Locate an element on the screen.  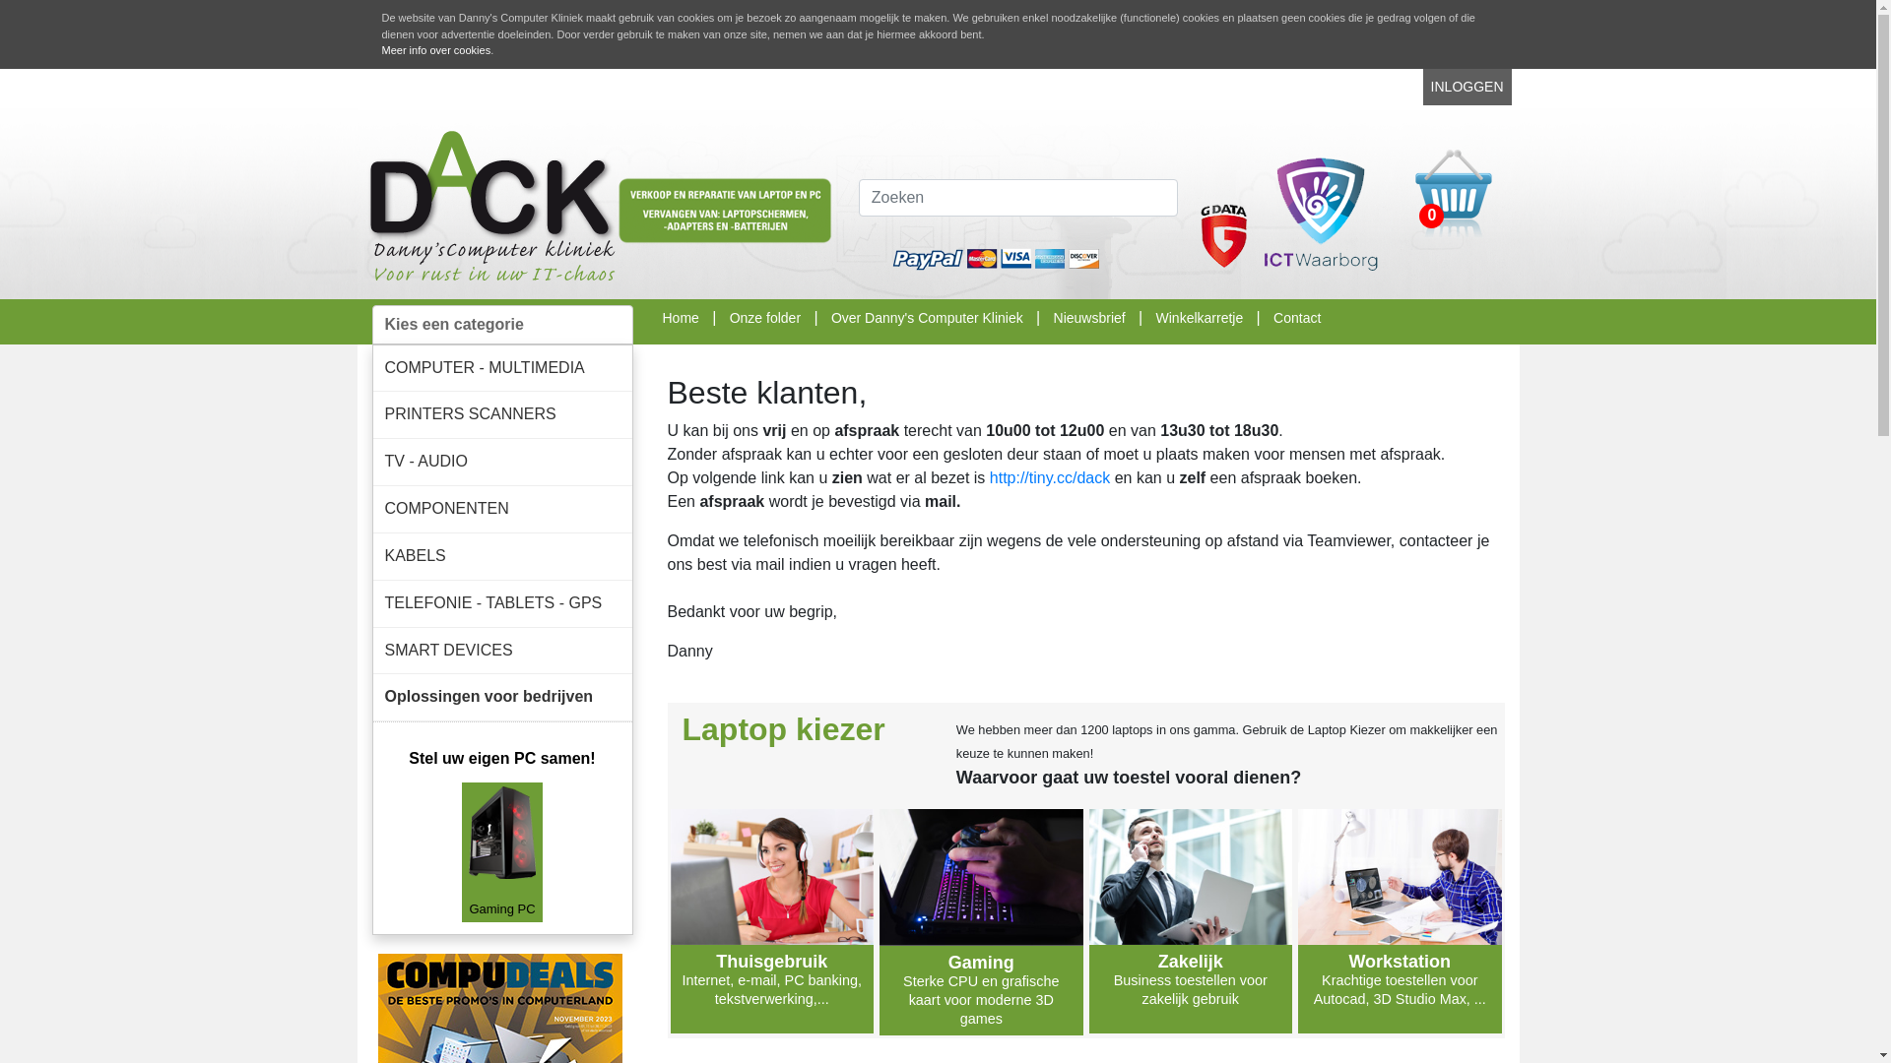
TV - AUDIO is located at coordinates (502, 463).